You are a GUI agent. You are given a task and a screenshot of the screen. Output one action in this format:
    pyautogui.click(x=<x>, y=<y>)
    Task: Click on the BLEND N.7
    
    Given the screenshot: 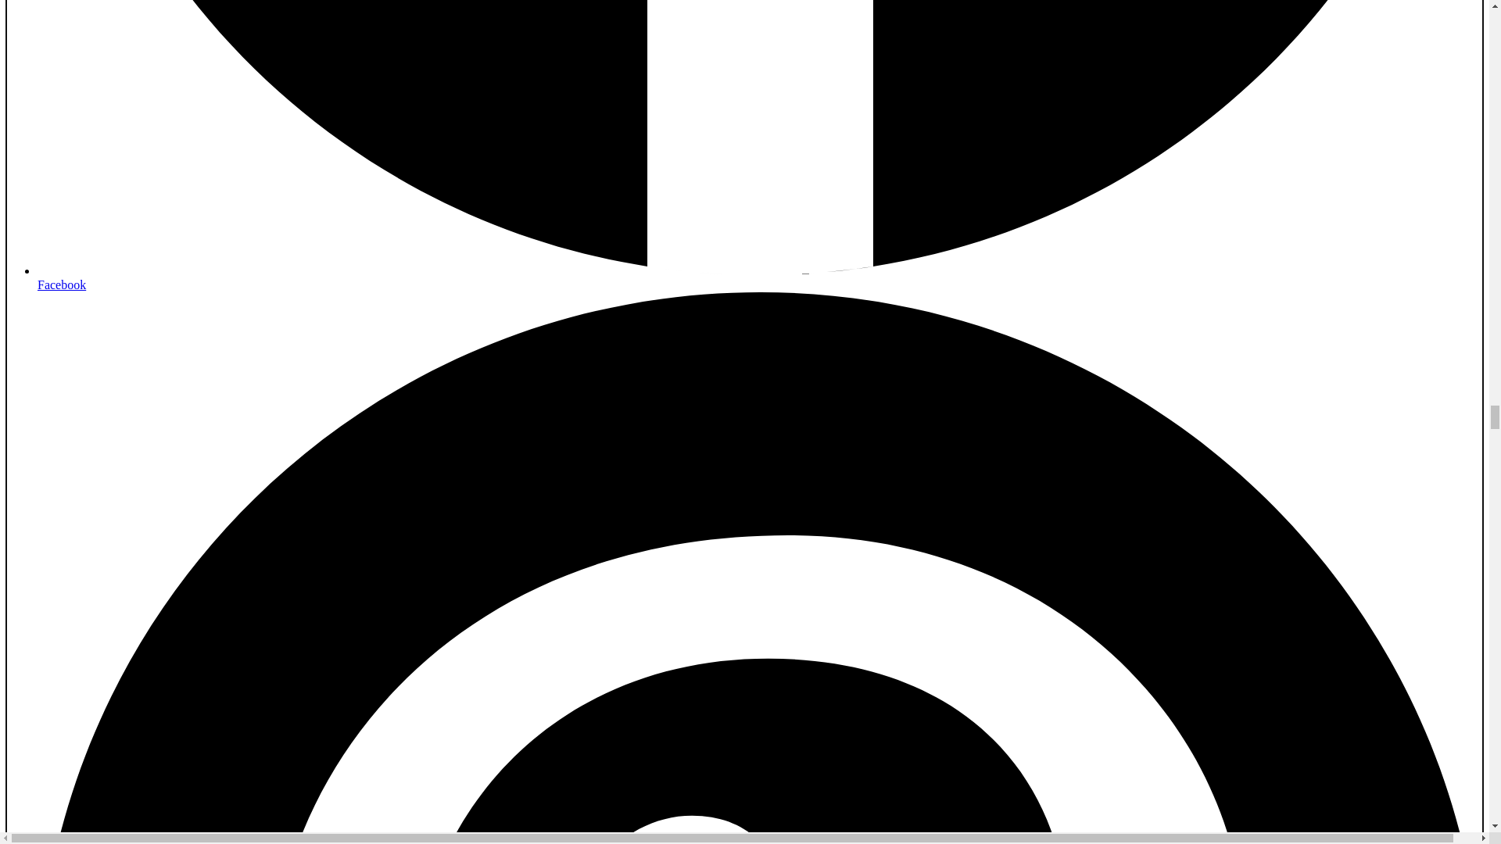 What is the action you would take?
    pyautogui.click(x=100, y=264)
    